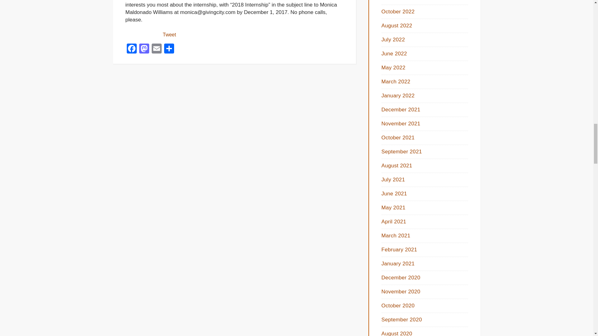 The image size is (598, 336). What do you see at coordinates (169, 49) in the screenshot?
I see `Share` at bounding box center [169, 49].